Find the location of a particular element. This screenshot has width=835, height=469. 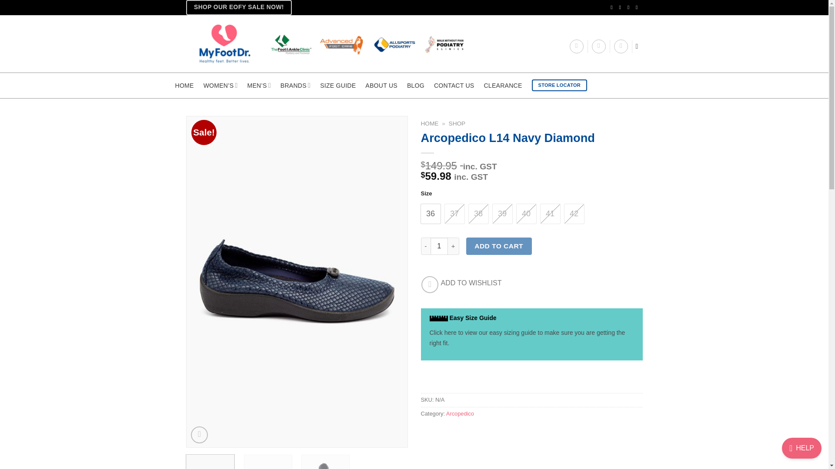

SHOP OUR EOFY SALE NOW! is located at coordinates (239, 7).